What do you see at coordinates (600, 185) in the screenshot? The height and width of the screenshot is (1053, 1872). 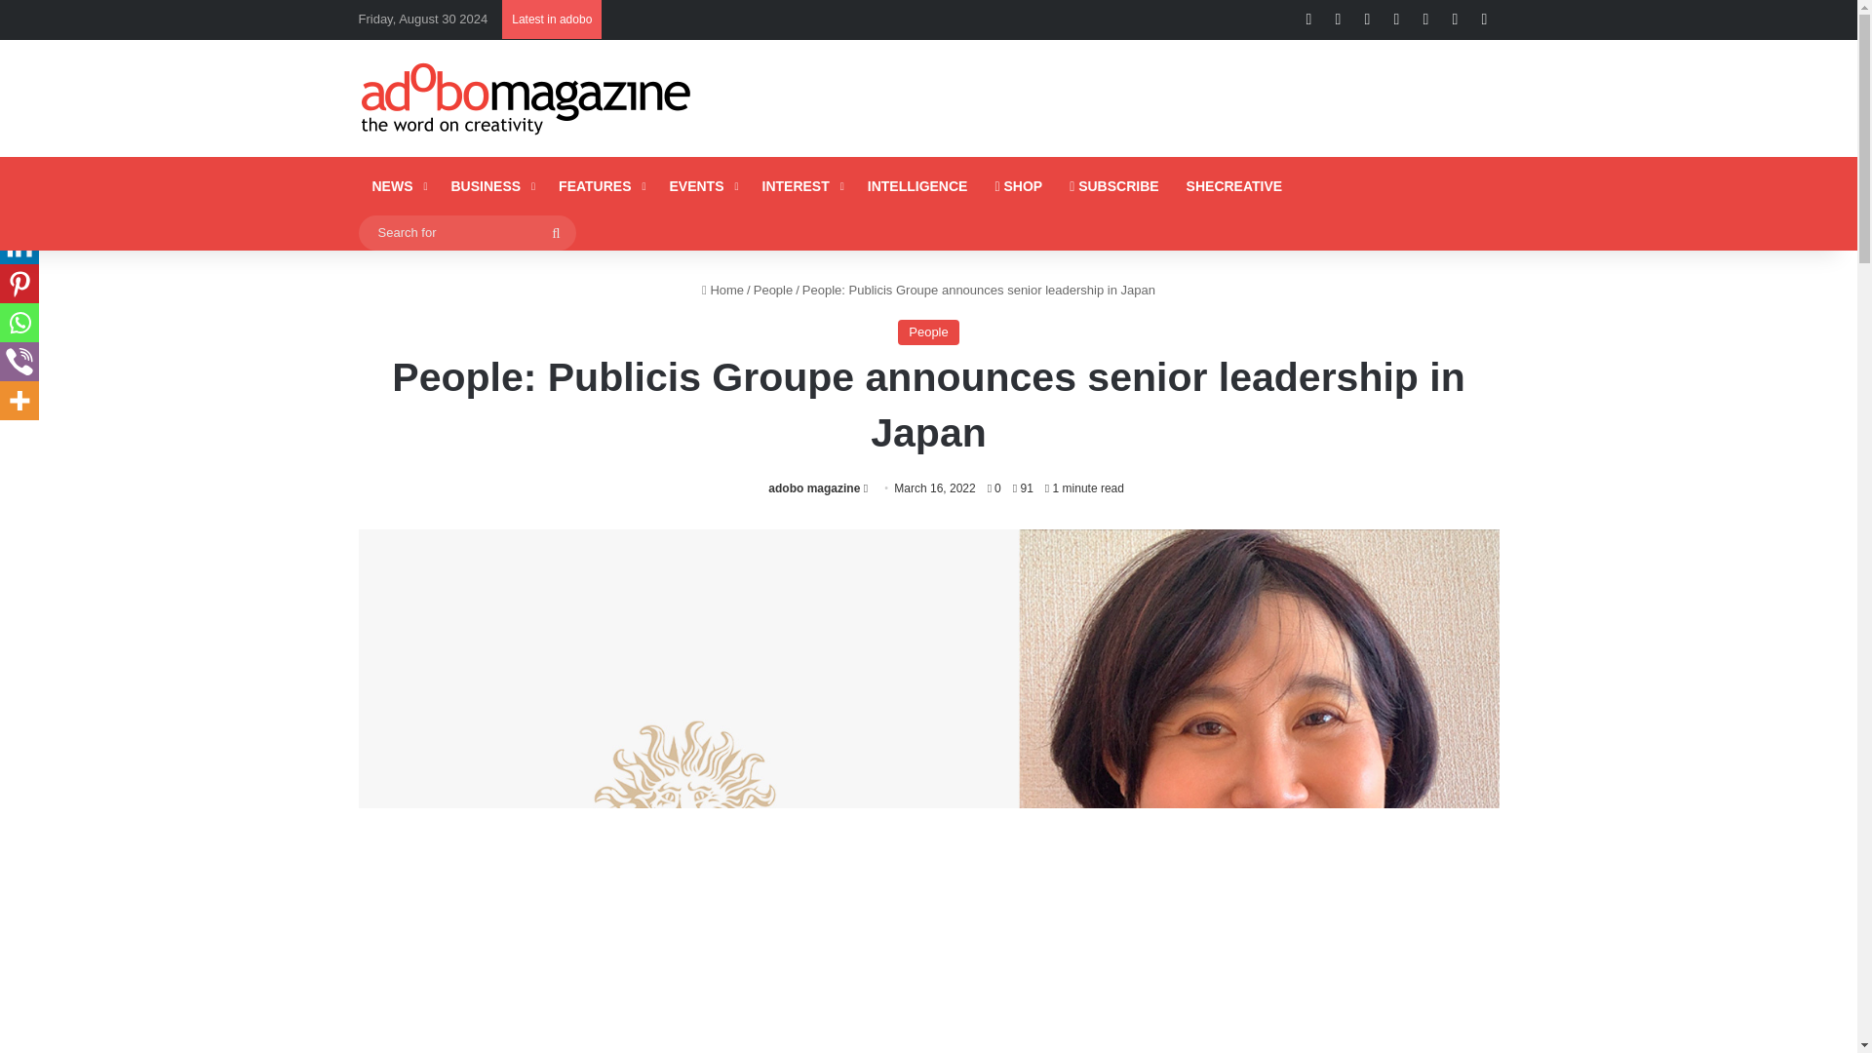 I see `FEATURES` at bounding box center [600, 185].